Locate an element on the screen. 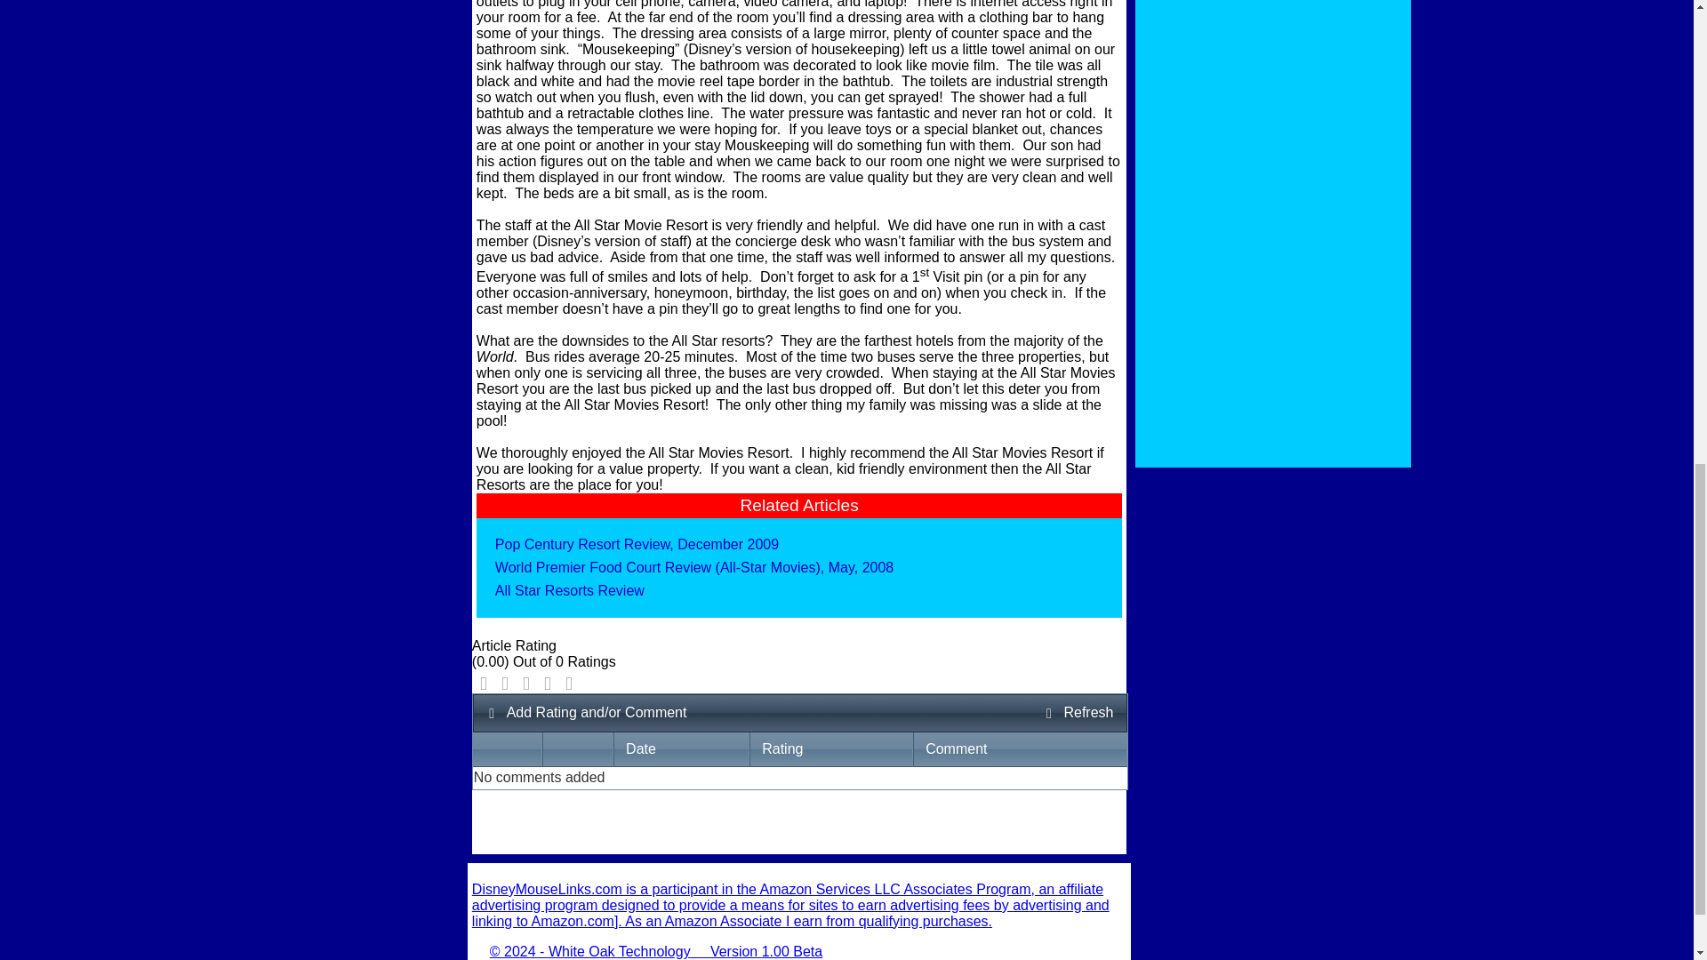 Image resolution: width=1707 pixels, height=960 pixels. 0 is located at coordinates (569, 683).